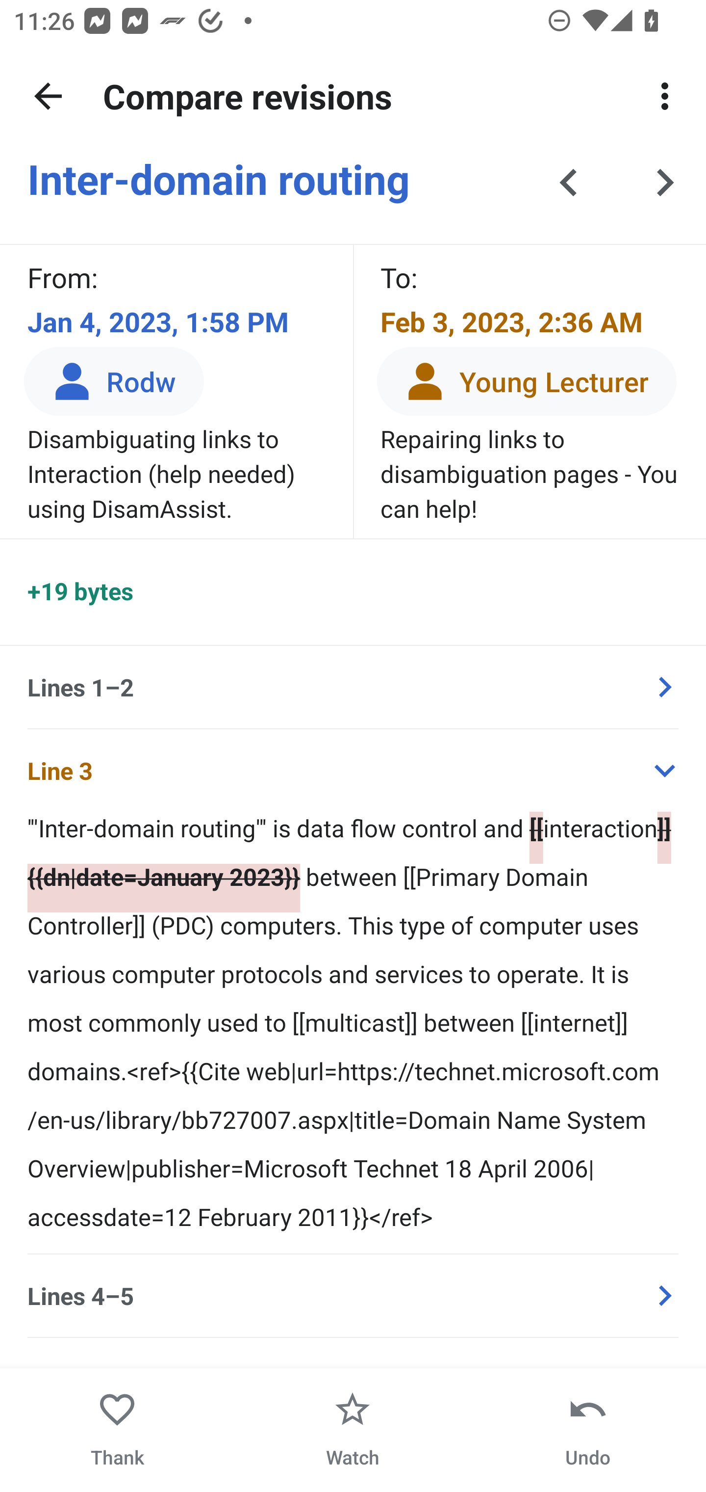 The width and height of the screenshot is (706, 1492). What do you see at coordinates (114, 381) in the screenshot?
I see `Rodw` at bounding box center [114, 381].